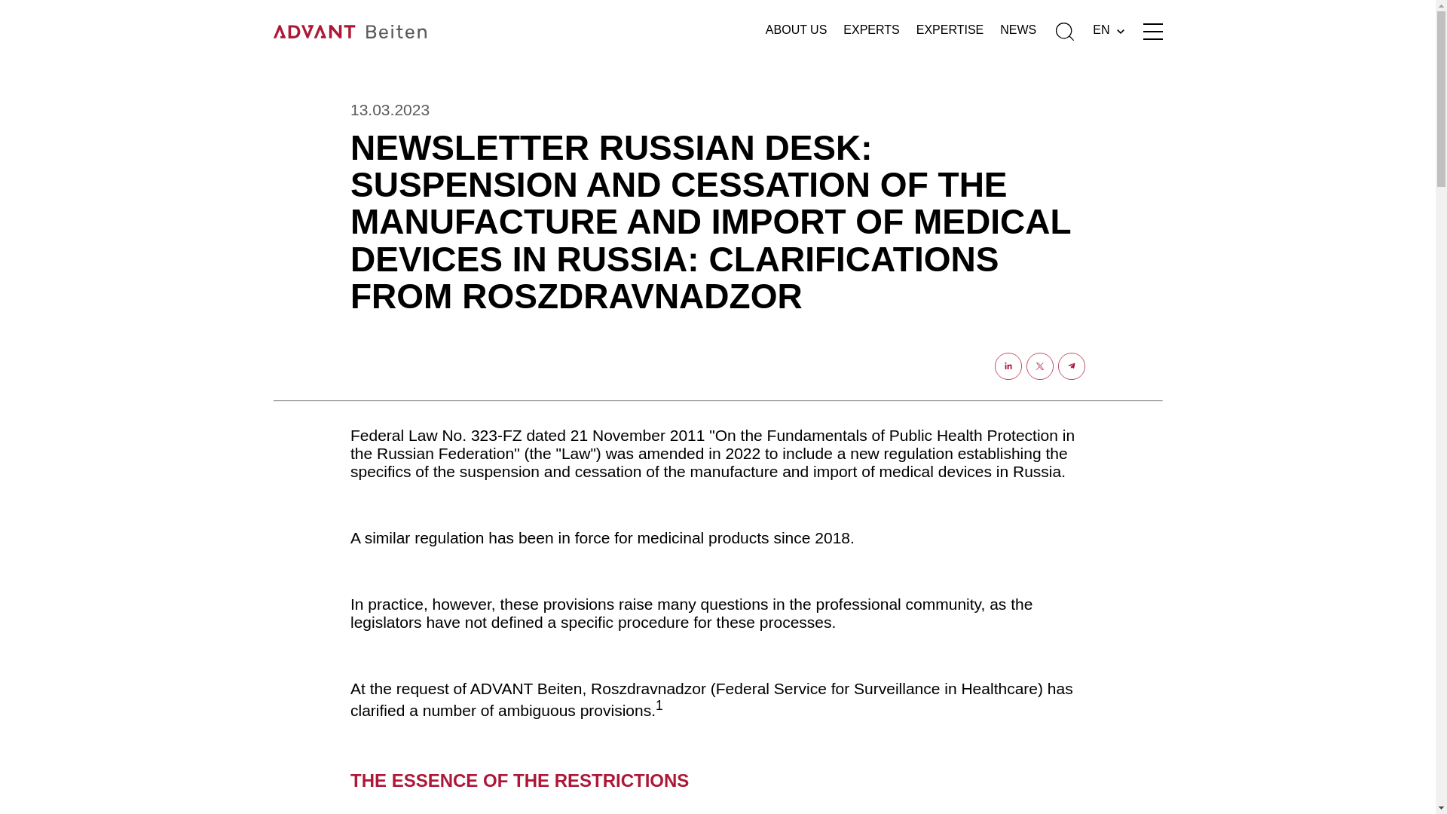  I want to click on ABOUT US, so click(796, 32).